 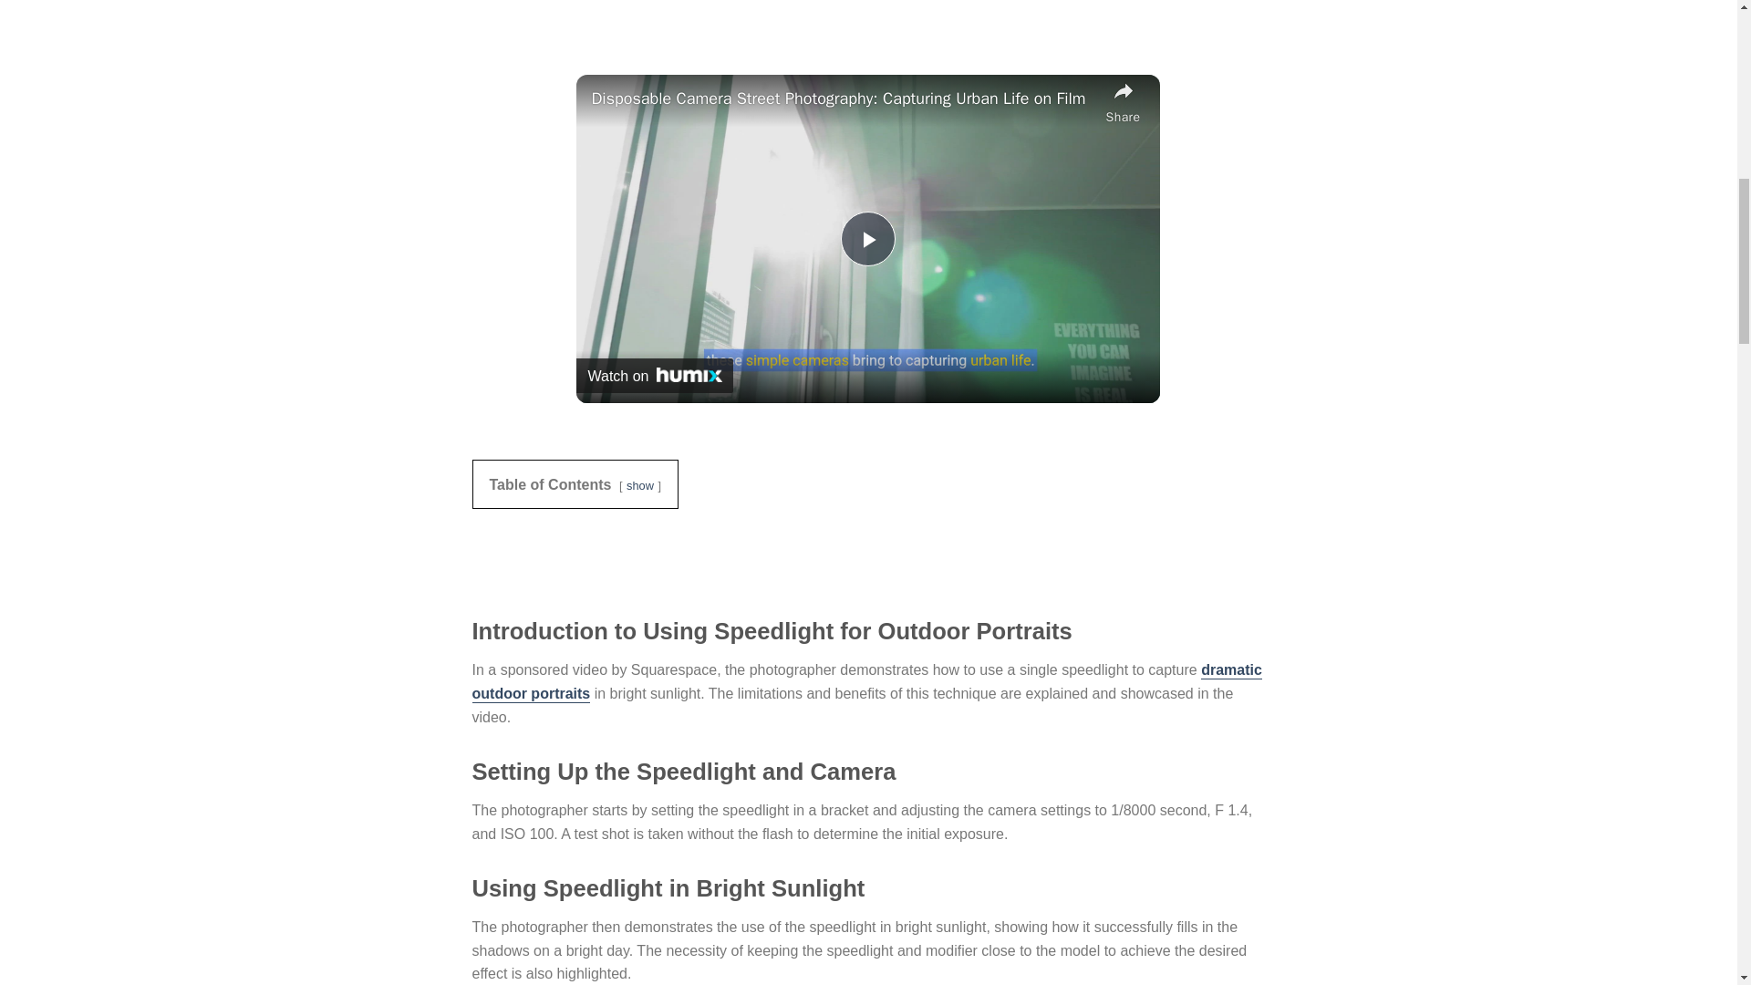 What do you see at coordinates (655, 376) in the screenshot?
I see `Watch on` at bounding box center [655, 376].